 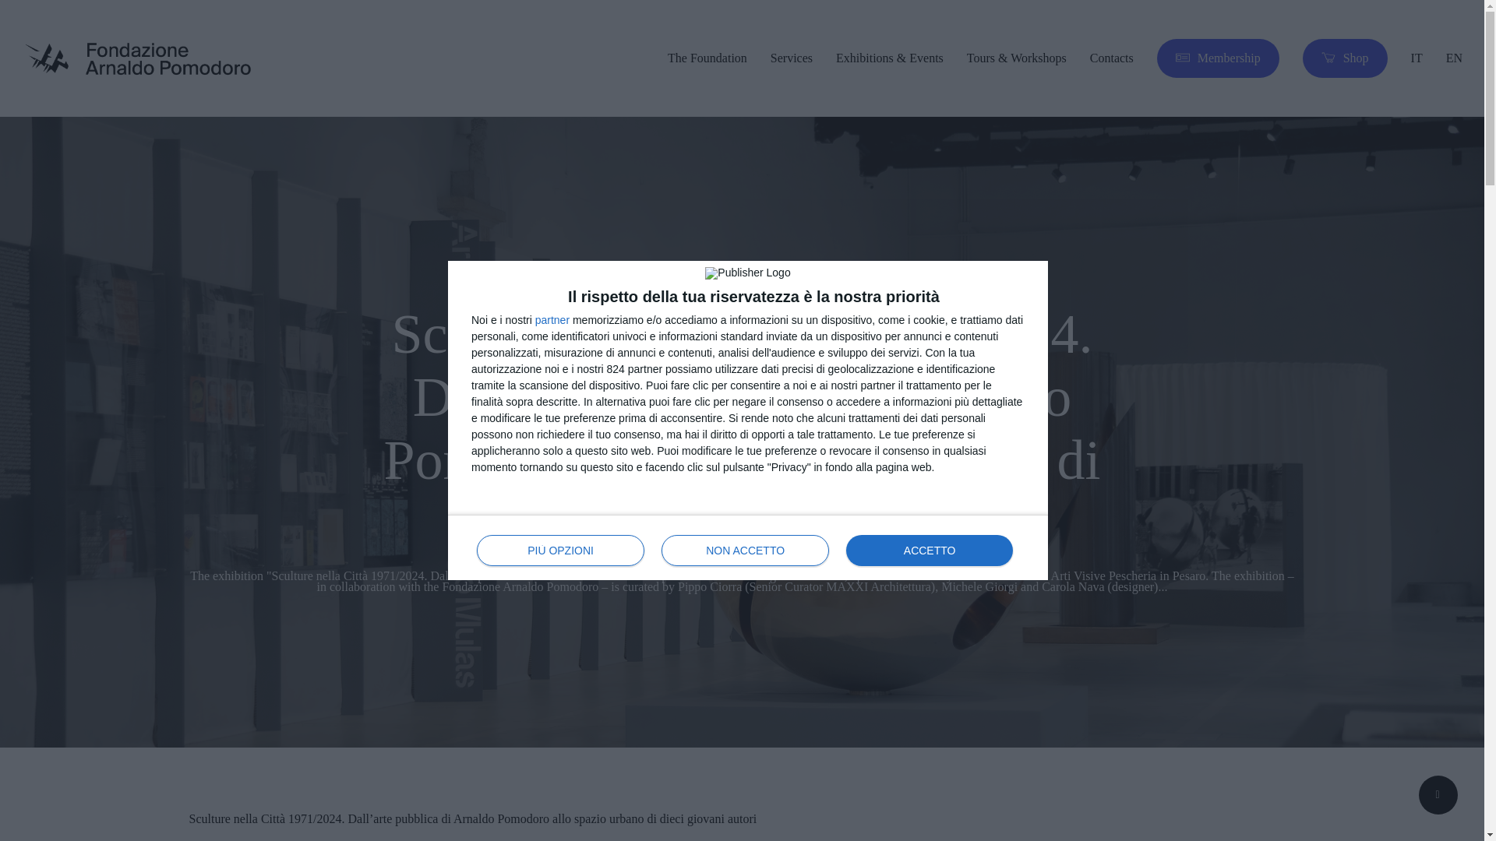 What do you see at coordinates (791, 58) in the screenshot?
I see `Services` at bounding box center [791, 58].